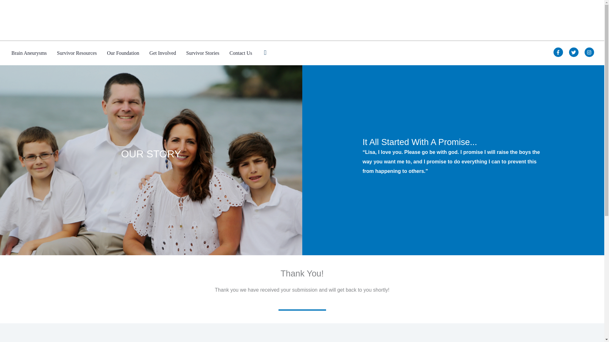 The width and height of the screenshot is (609, 342). Describe the element at coordinates (265, 53) in the screenshot. I see `Search` at that location.